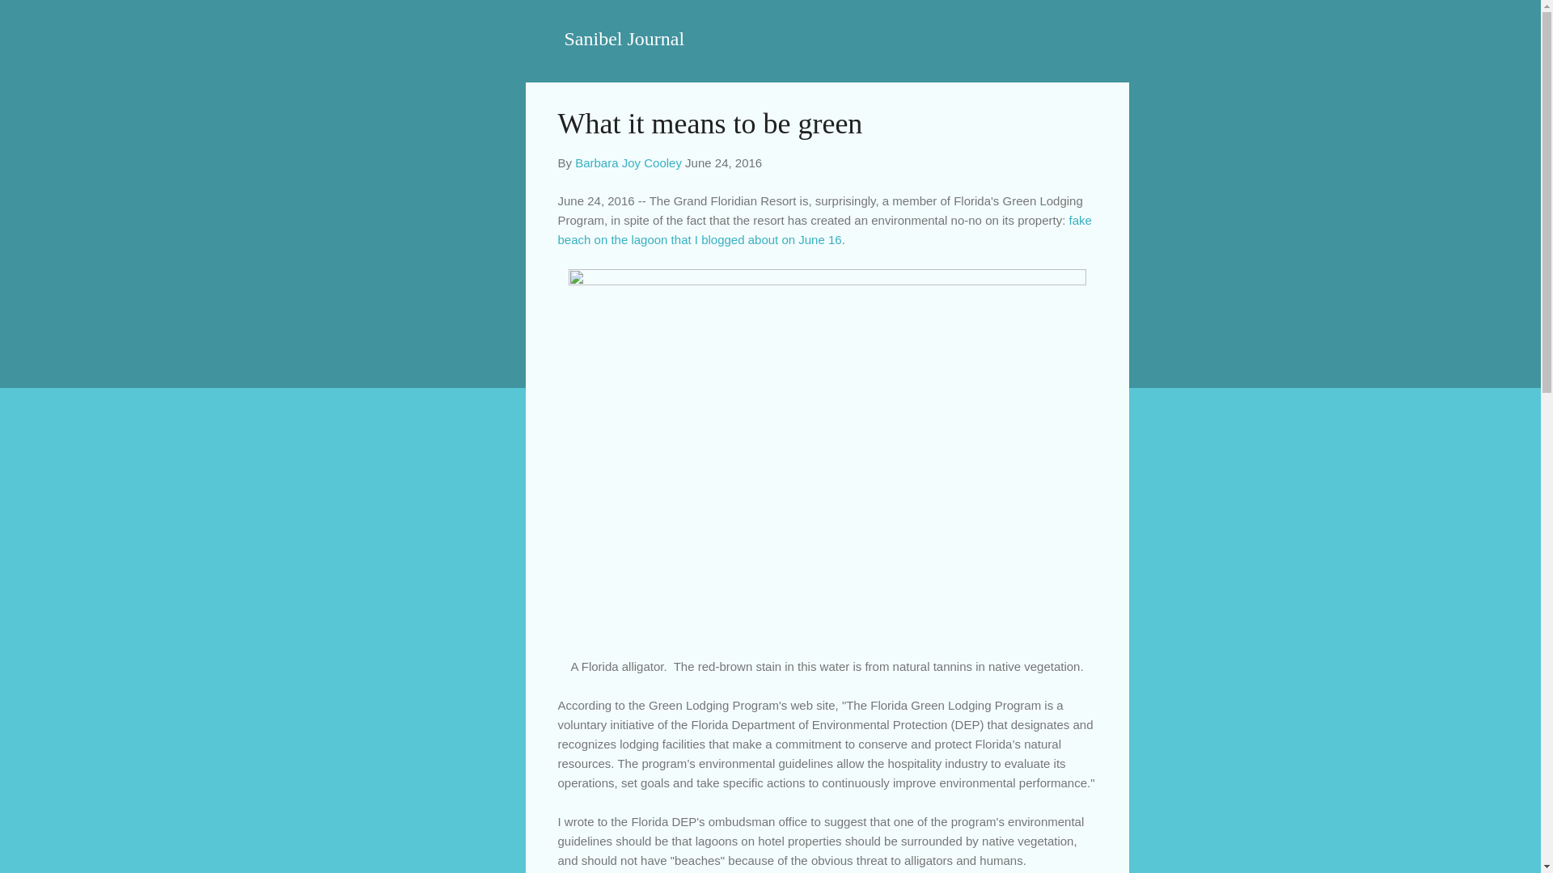 The height and width of the screenshot is (873, 1553). What do you see at coordinates (824, 230) in the screenshot?
I see `fake beach on the lagoon that I blogged about on June 16` at bounding box center [824, 230].